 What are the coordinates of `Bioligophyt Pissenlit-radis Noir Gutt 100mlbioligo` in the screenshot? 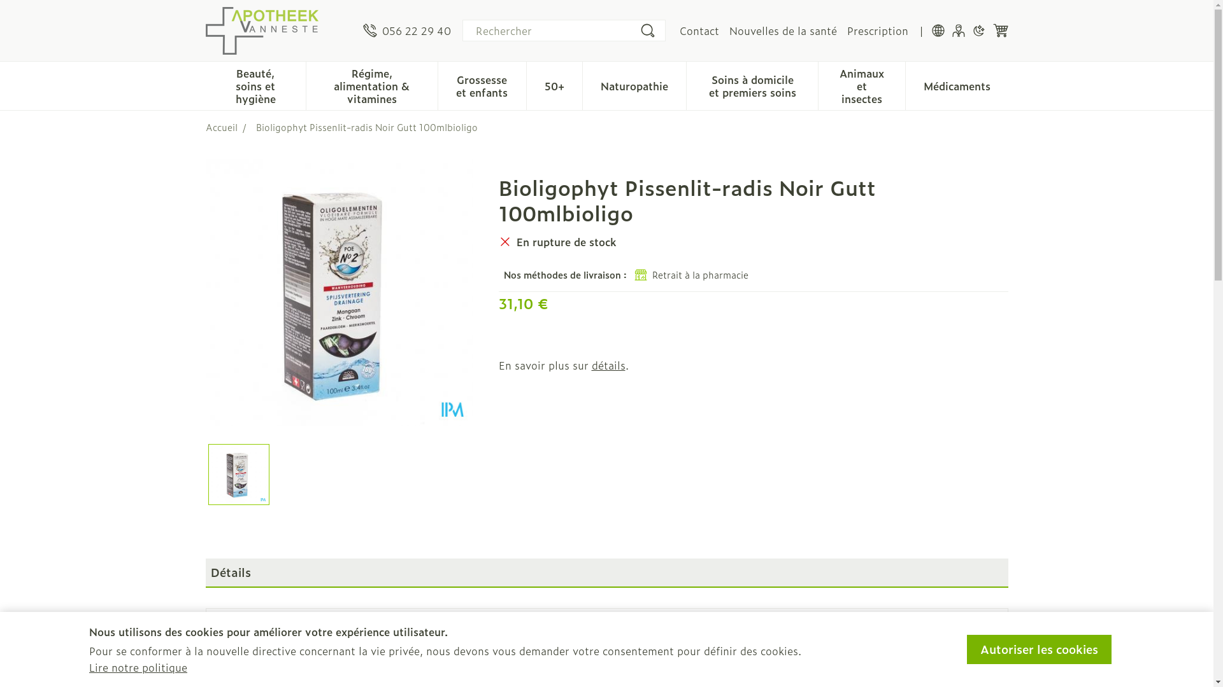 It's located at (339, 293).